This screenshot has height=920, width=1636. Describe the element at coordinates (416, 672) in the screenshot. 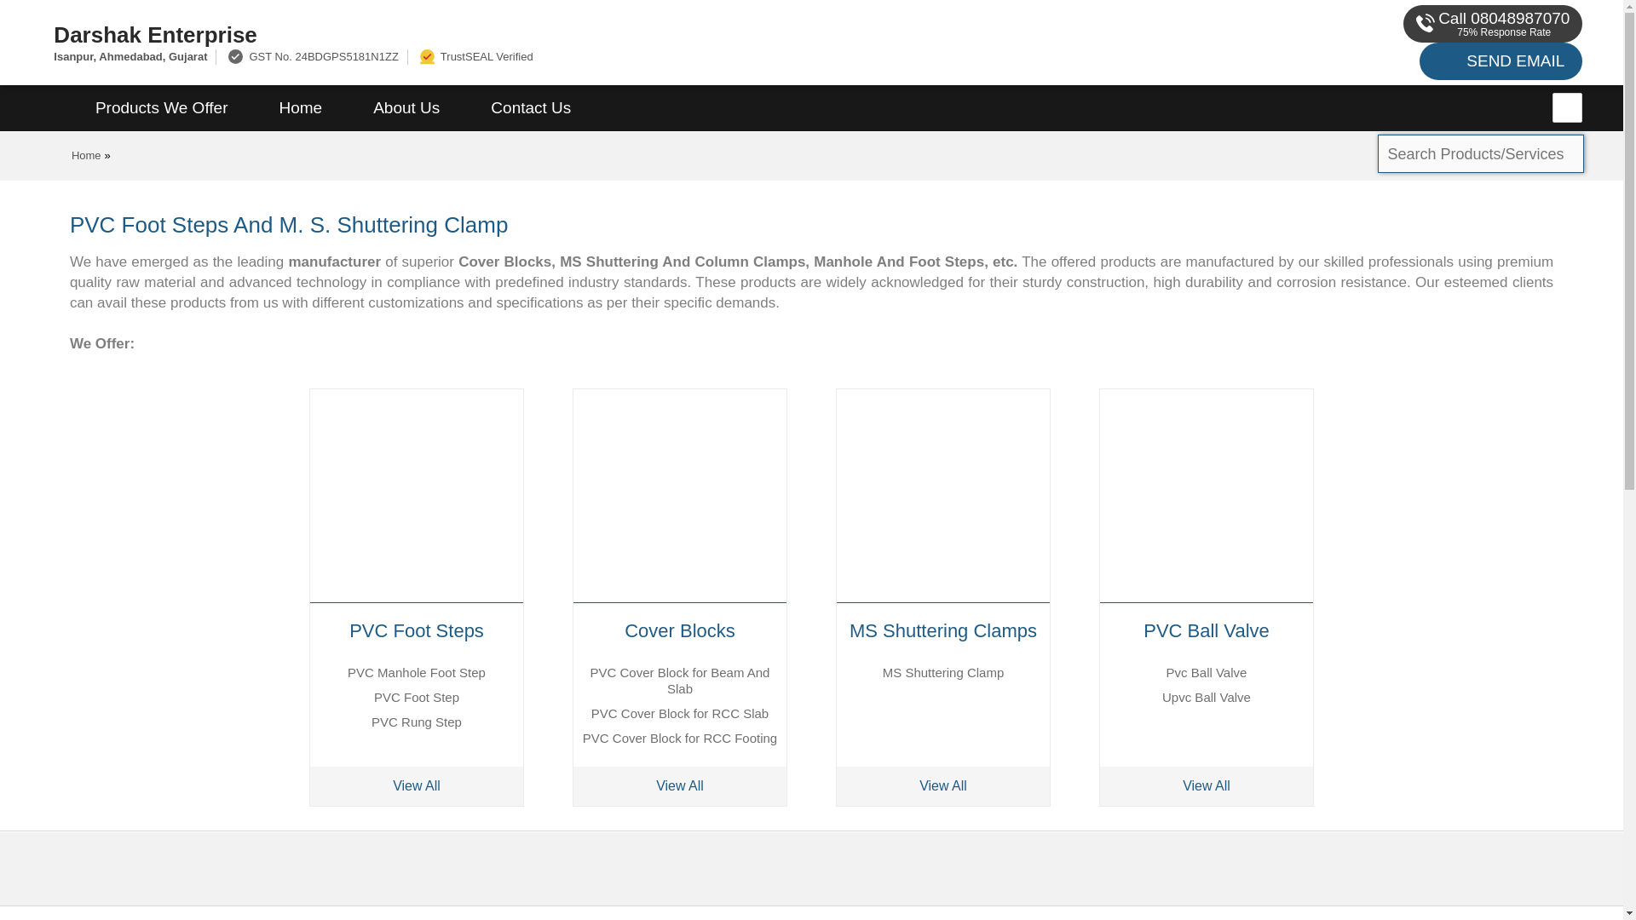

I see `PVC Manhole Foot Step` at that location.